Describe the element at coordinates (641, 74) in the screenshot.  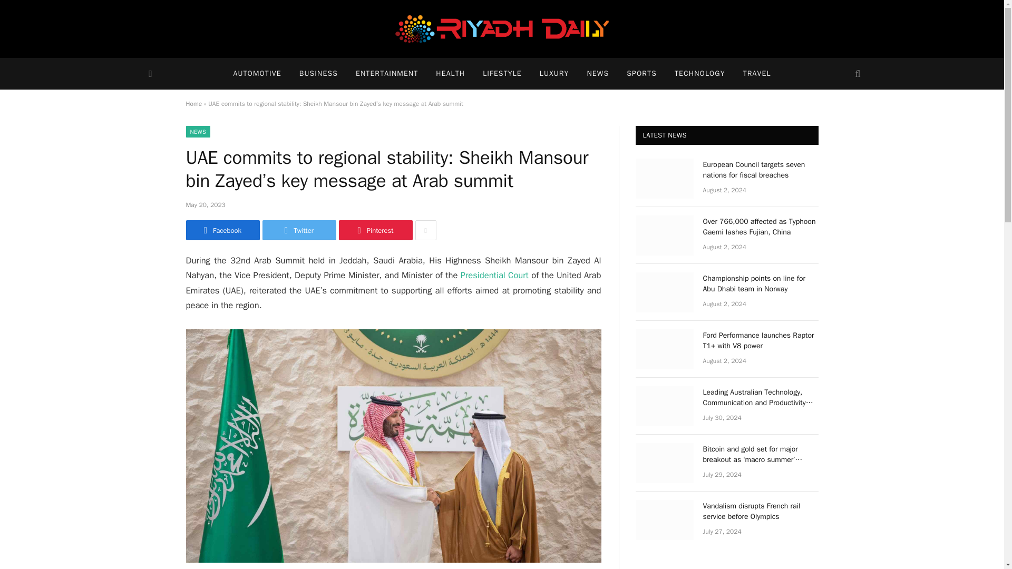
I see `SPORTS` at that location.